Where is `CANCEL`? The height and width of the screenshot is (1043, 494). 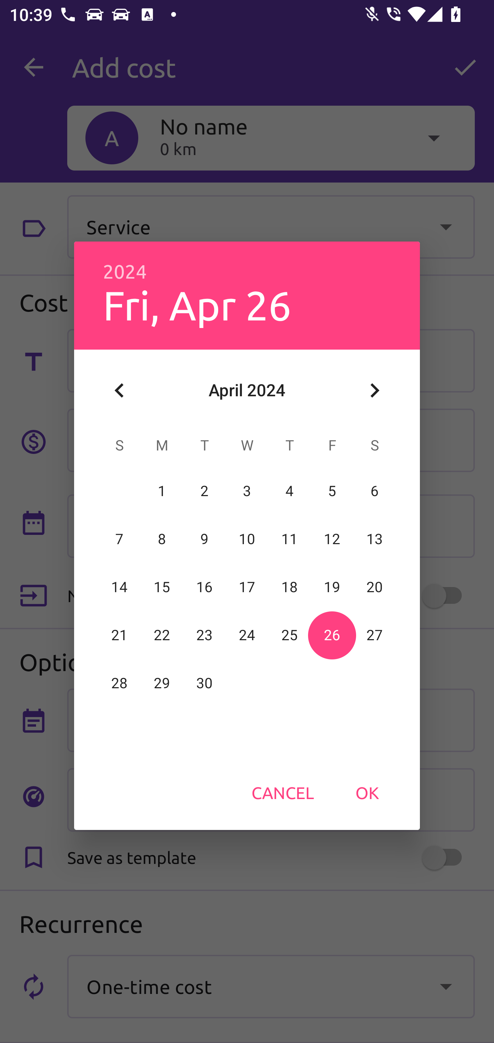
CANCEL is located at coordinates (283, 793).